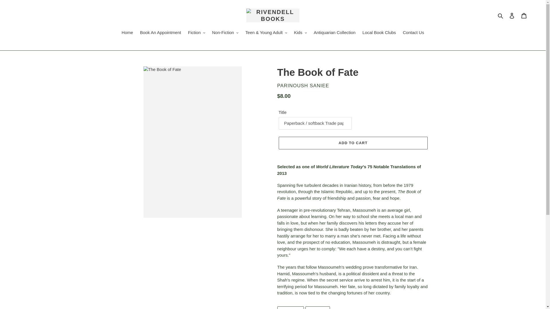 The image size is (550, 309). I want to click on Log in, so click(512, 15).